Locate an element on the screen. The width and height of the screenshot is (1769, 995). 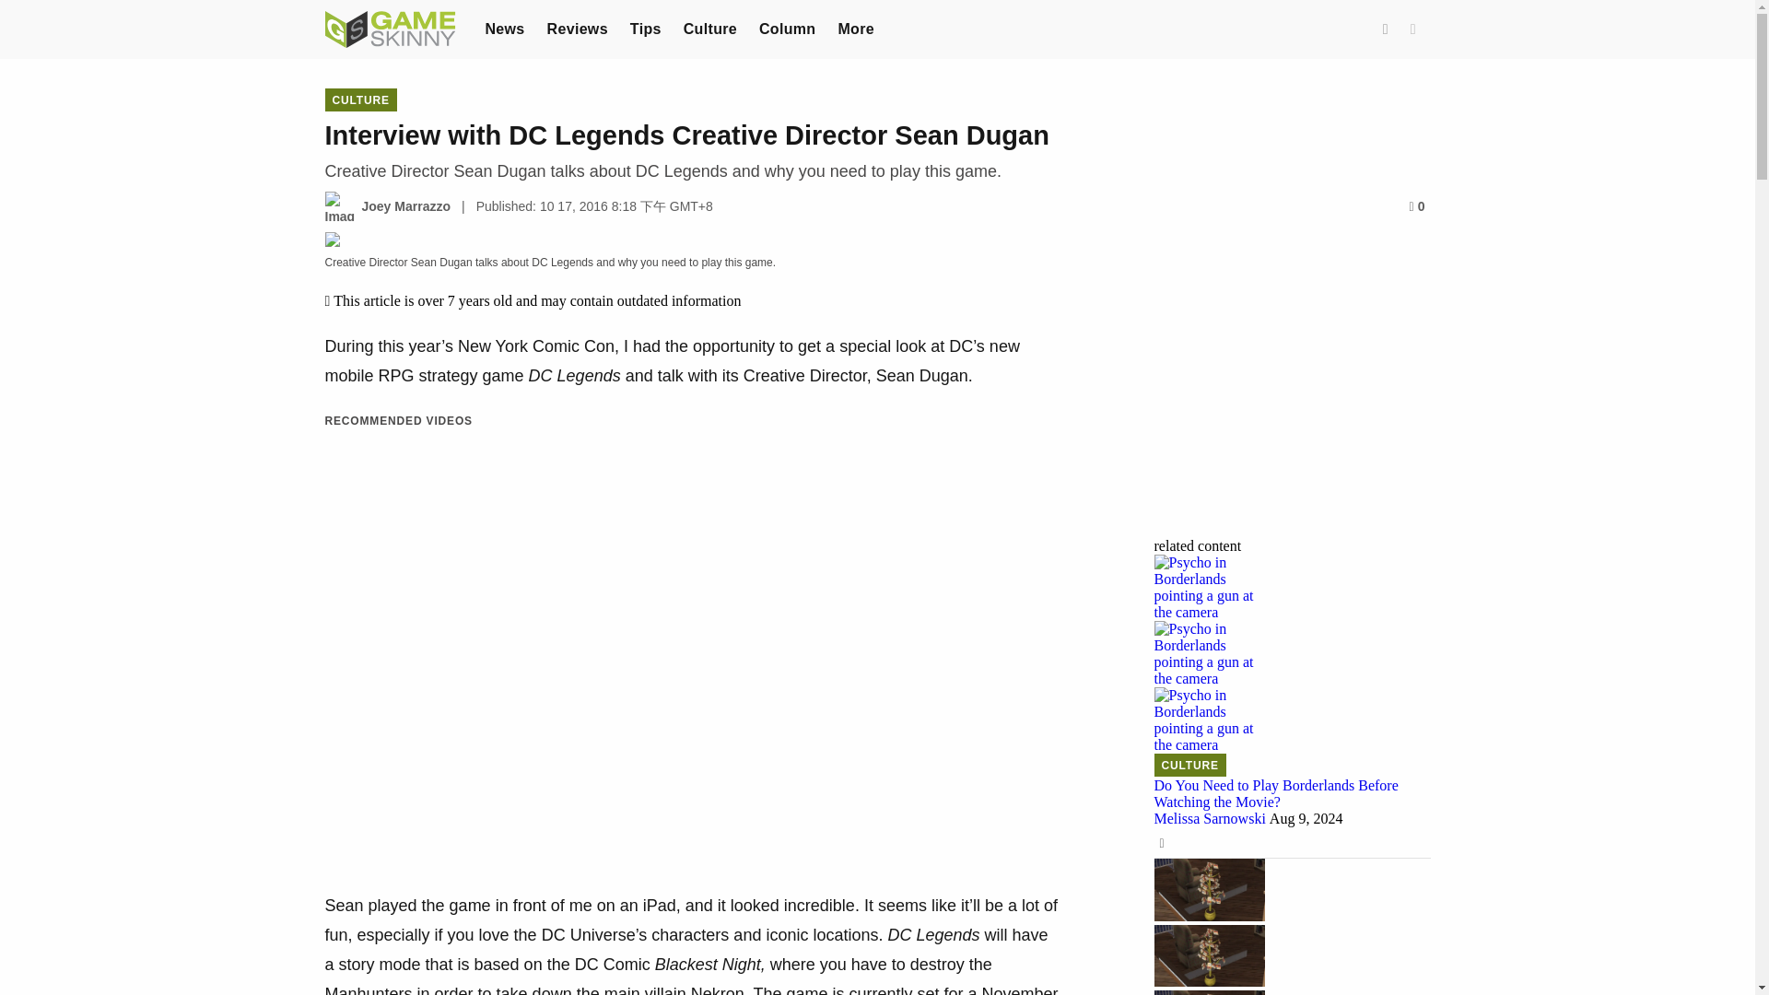
Reviews is located at coordinates (577, 28).